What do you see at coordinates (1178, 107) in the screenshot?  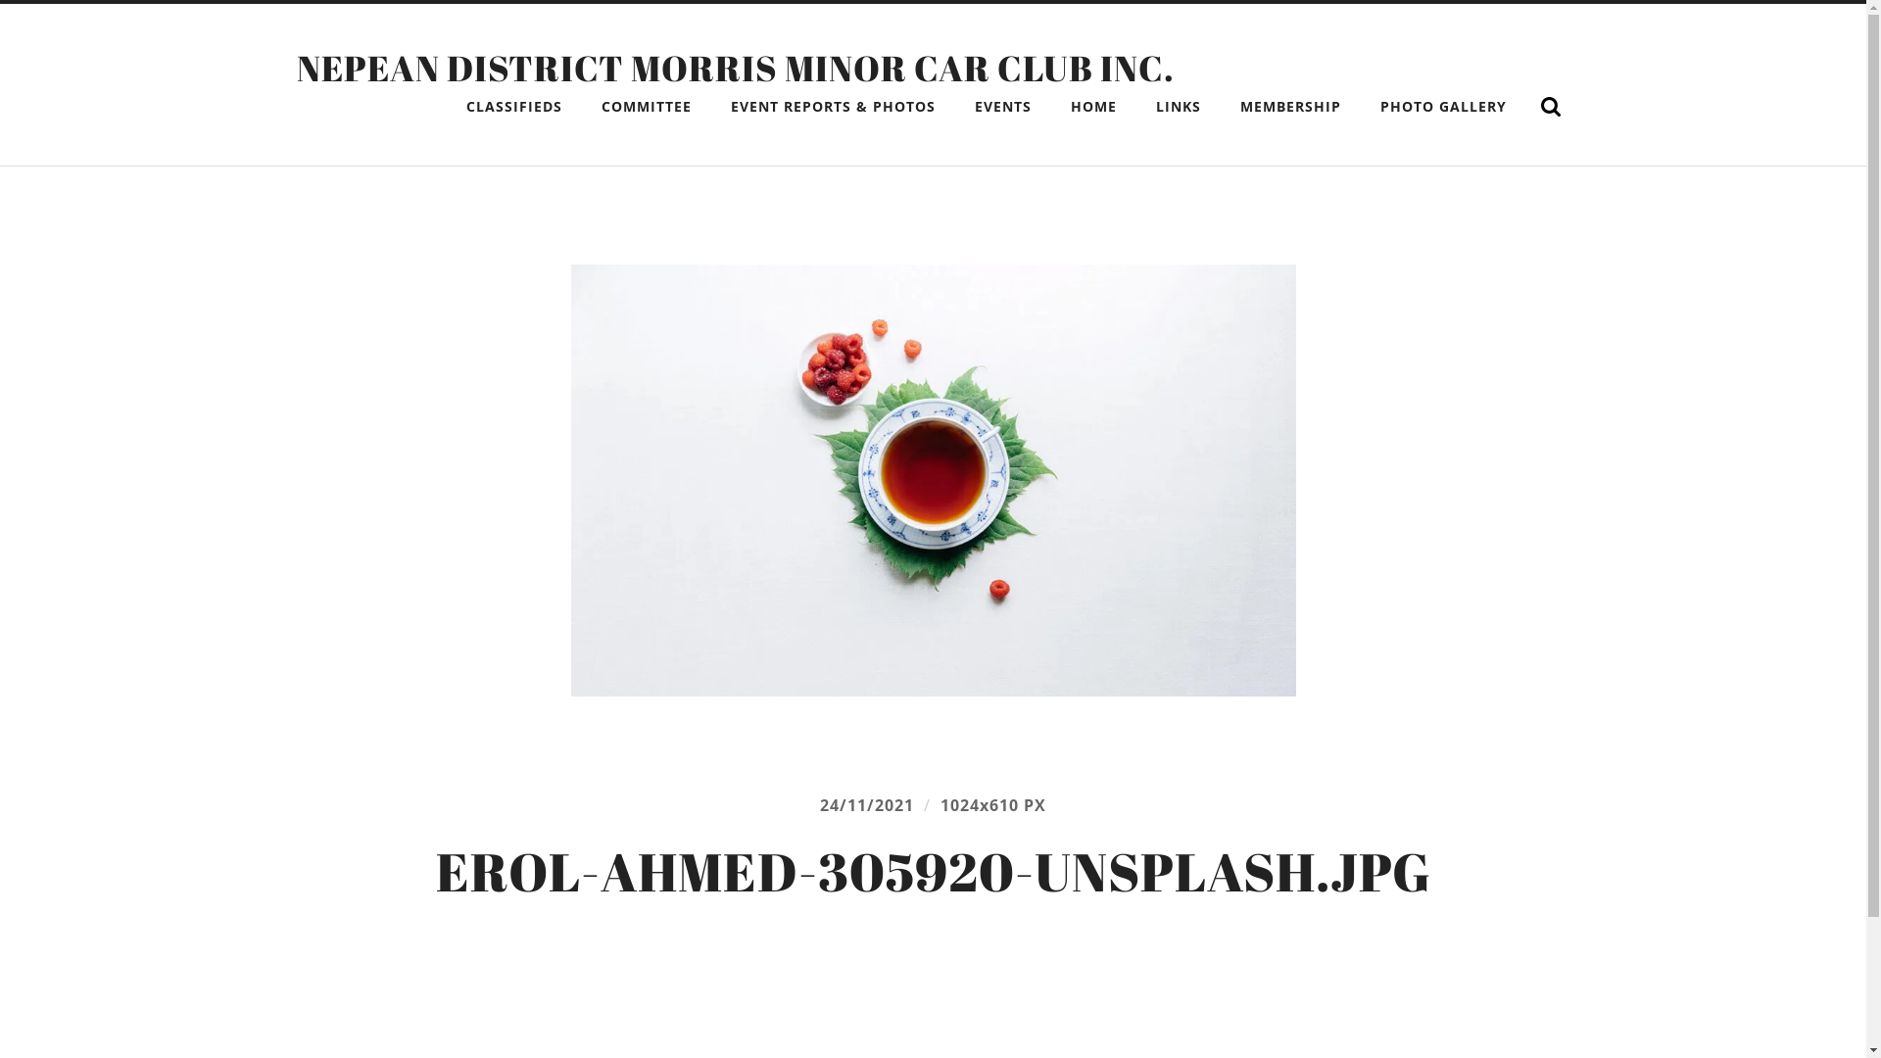 I see `LINKS` at bounding box center [1178, 107].